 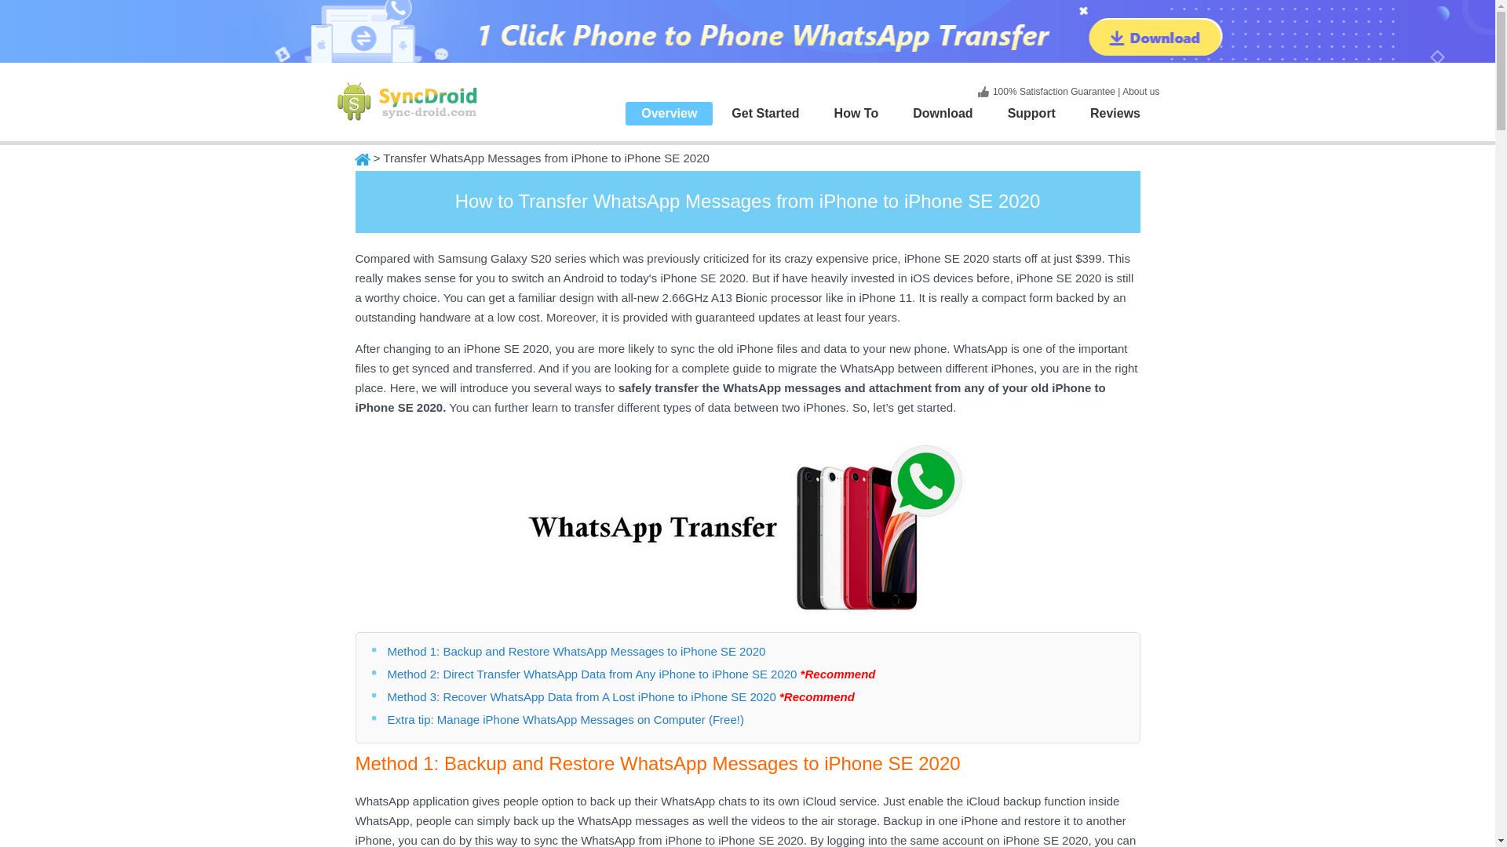 What do you see at coordinates (1115, 113) in the screenshot?
I see `Reviews` at bounding box center [1115, 113].